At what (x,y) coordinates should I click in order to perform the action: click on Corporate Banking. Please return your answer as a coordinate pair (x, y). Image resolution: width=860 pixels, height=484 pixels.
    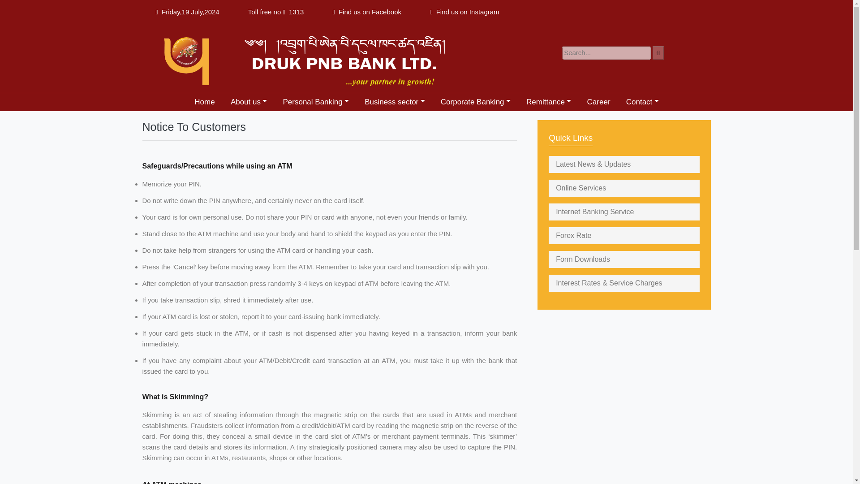
    Looking at the image, I should click on (475, 102).